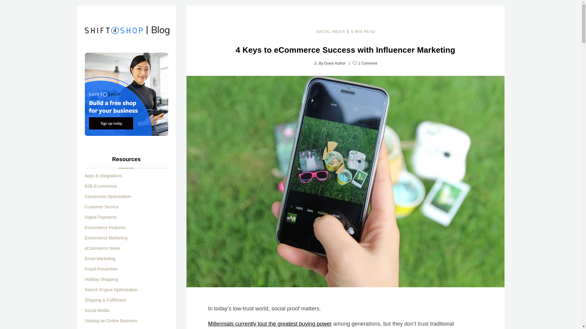  What do you see at coordinates (103, 176) in the screenshot?
I see `Apps & Integrations` at bounding box center [103, 176].